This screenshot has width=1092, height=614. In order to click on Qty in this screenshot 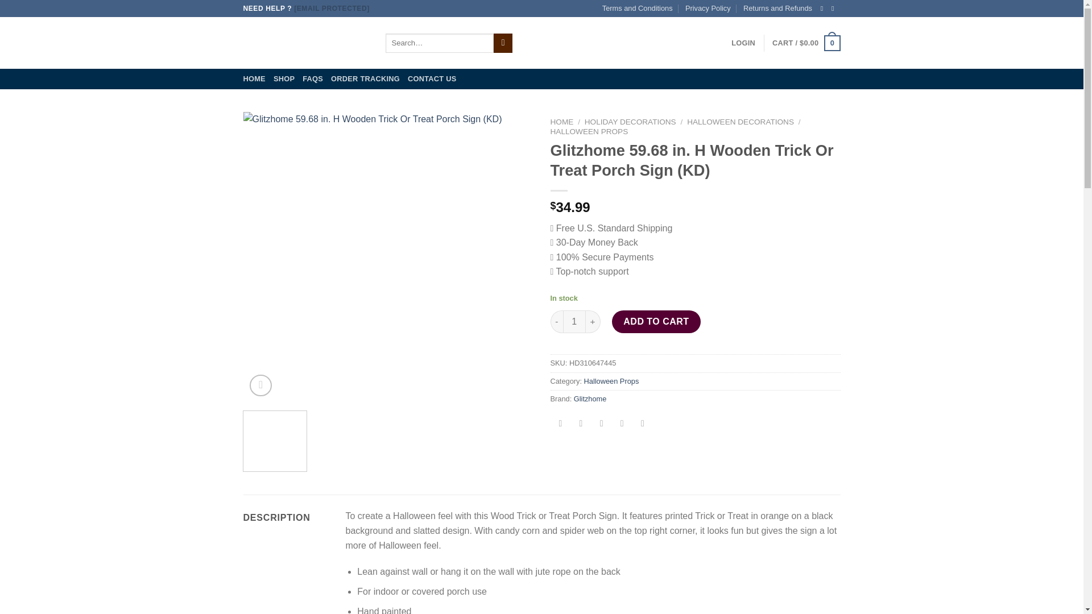, I will do `click(574, 322)`.